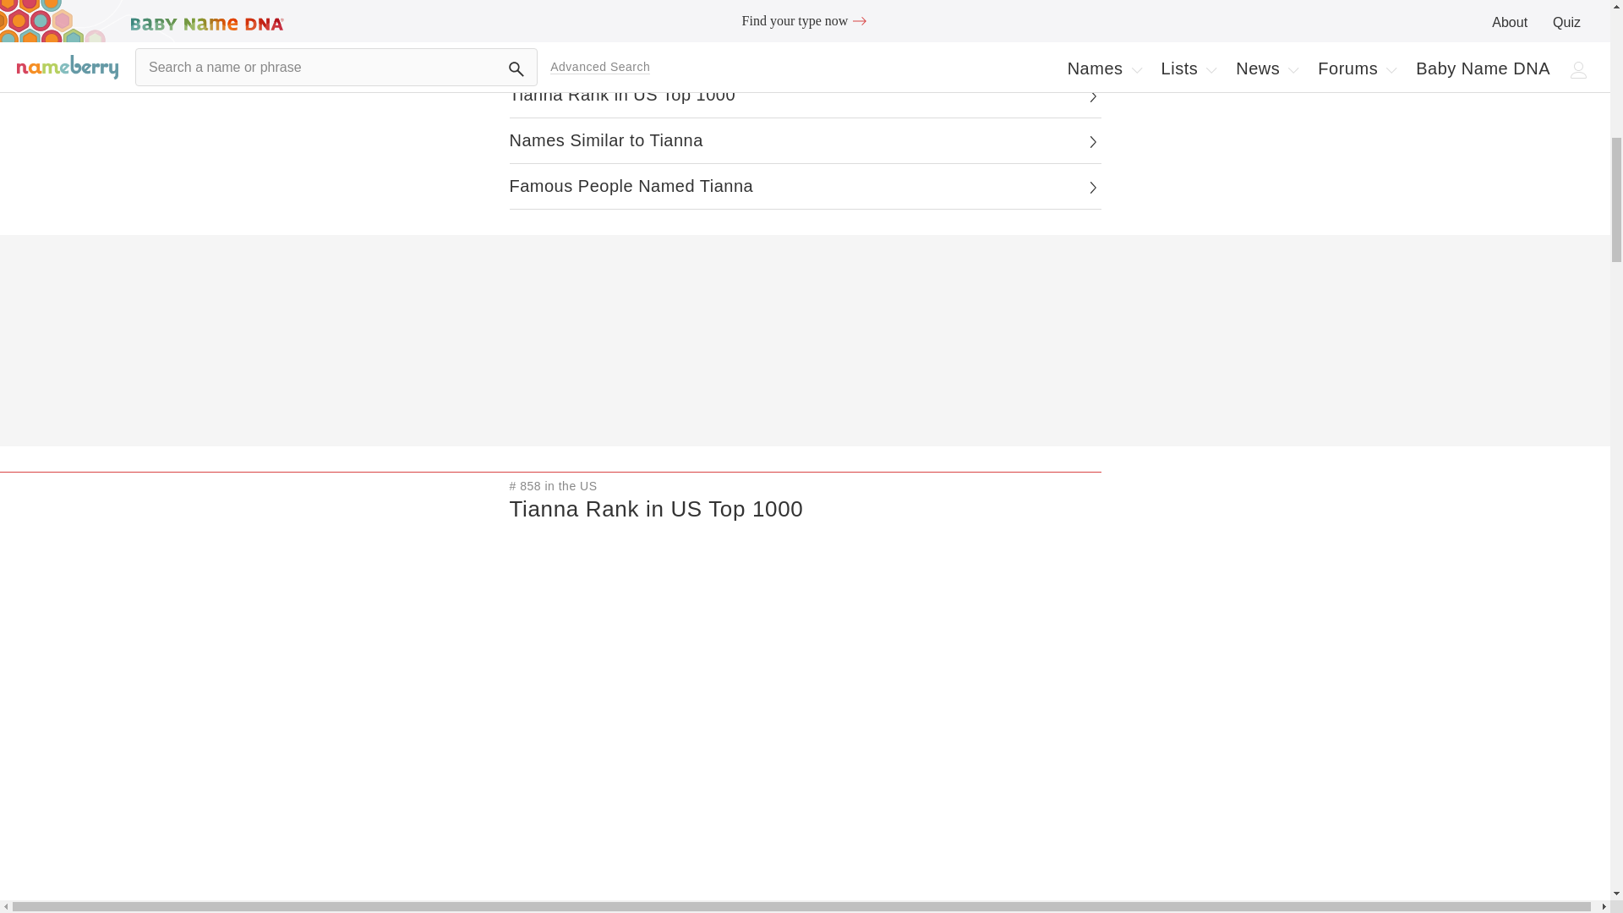 The width and height of the screenshot is (1623, 913). I want to click on Chevron - Right, so click(805, 96).